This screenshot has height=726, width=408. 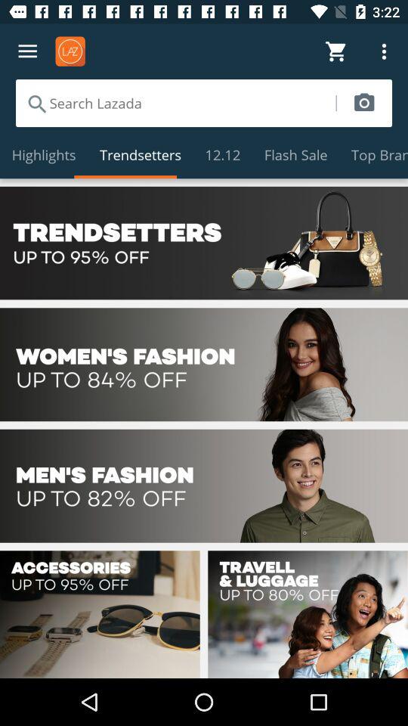 I want to click on toggle drop down menu, so click(x=27, y=51).